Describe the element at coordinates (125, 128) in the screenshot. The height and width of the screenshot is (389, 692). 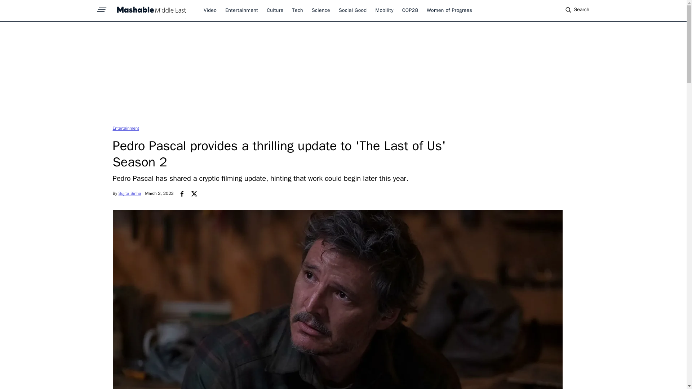
I see `Entertainment` at that location.